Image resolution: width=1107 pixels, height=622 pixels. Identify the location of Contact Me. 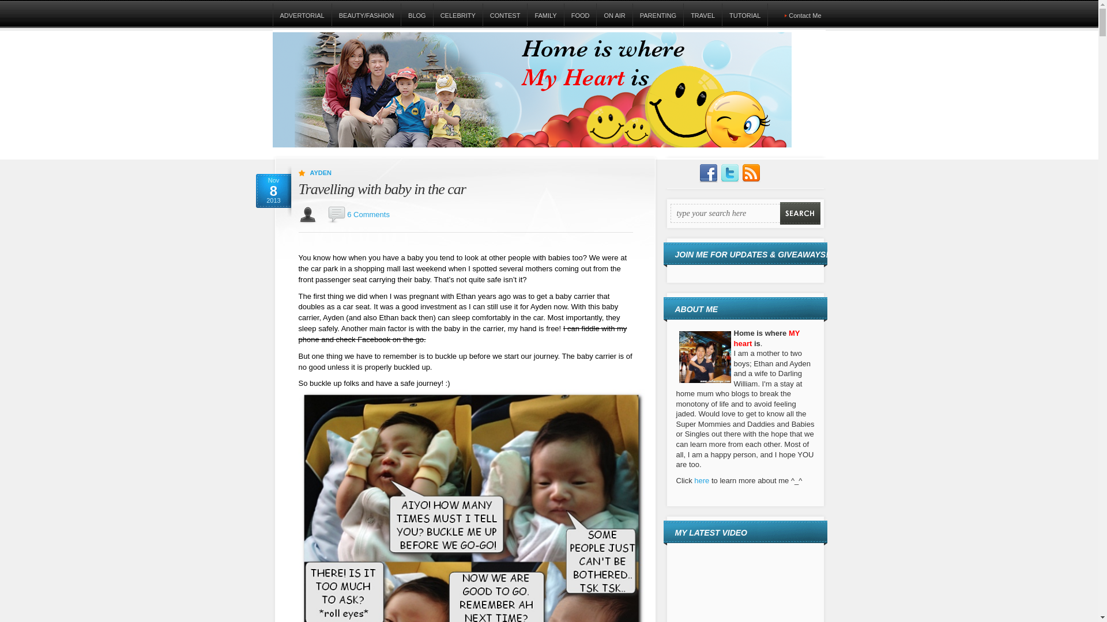
(805, 15).